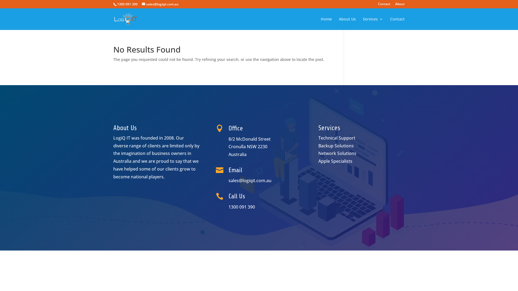 The image size is (518, 291). What do you see at coordinates (400, 5) in the screenshot?
I see `About` at bounding box center [400, 5].